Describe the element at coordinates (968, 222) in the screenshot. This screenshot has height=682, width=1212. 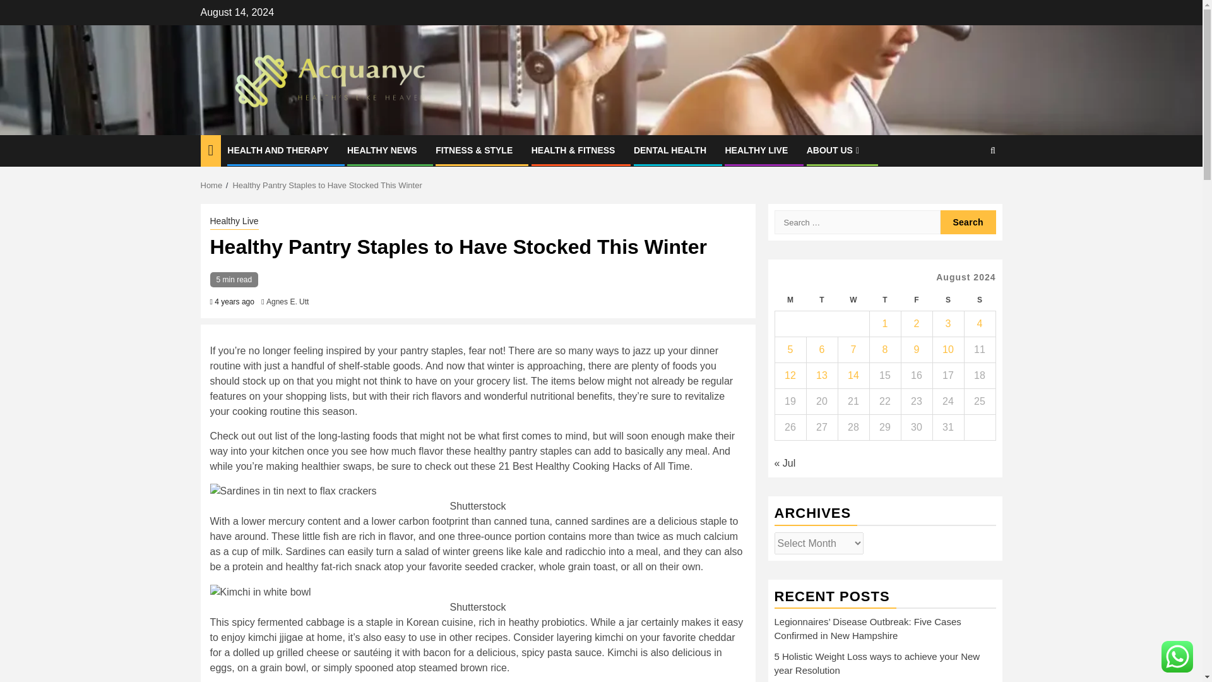
I see `Search` at that location.